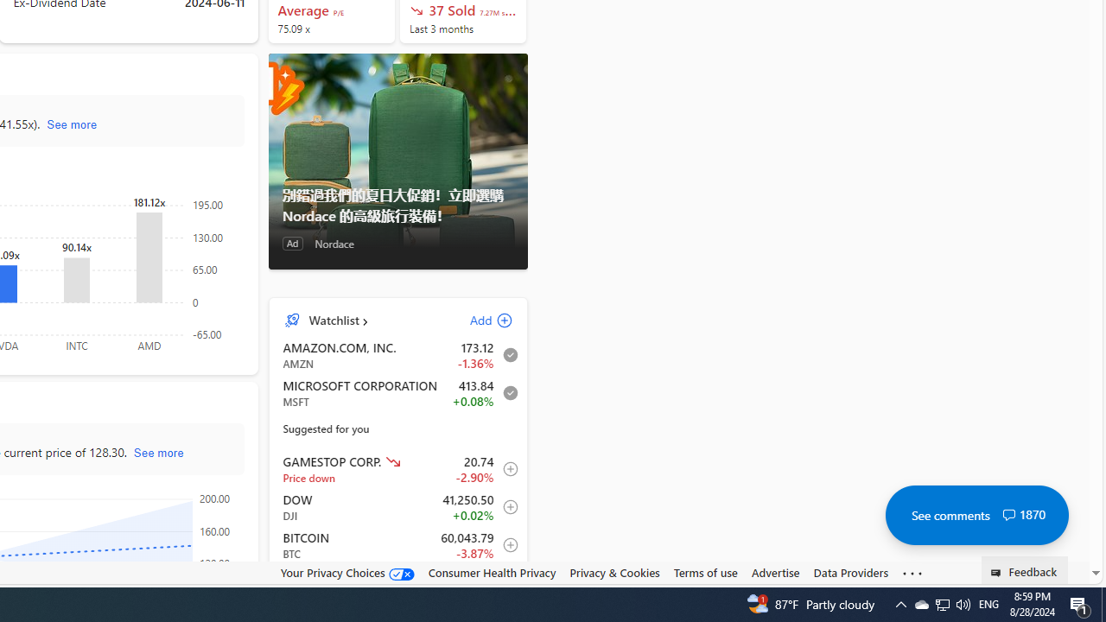 This screenshot has width=1106, height=622. Describe the element at coordinates (976, 515) in the screenshot. I see `See comments 1870` at that location.